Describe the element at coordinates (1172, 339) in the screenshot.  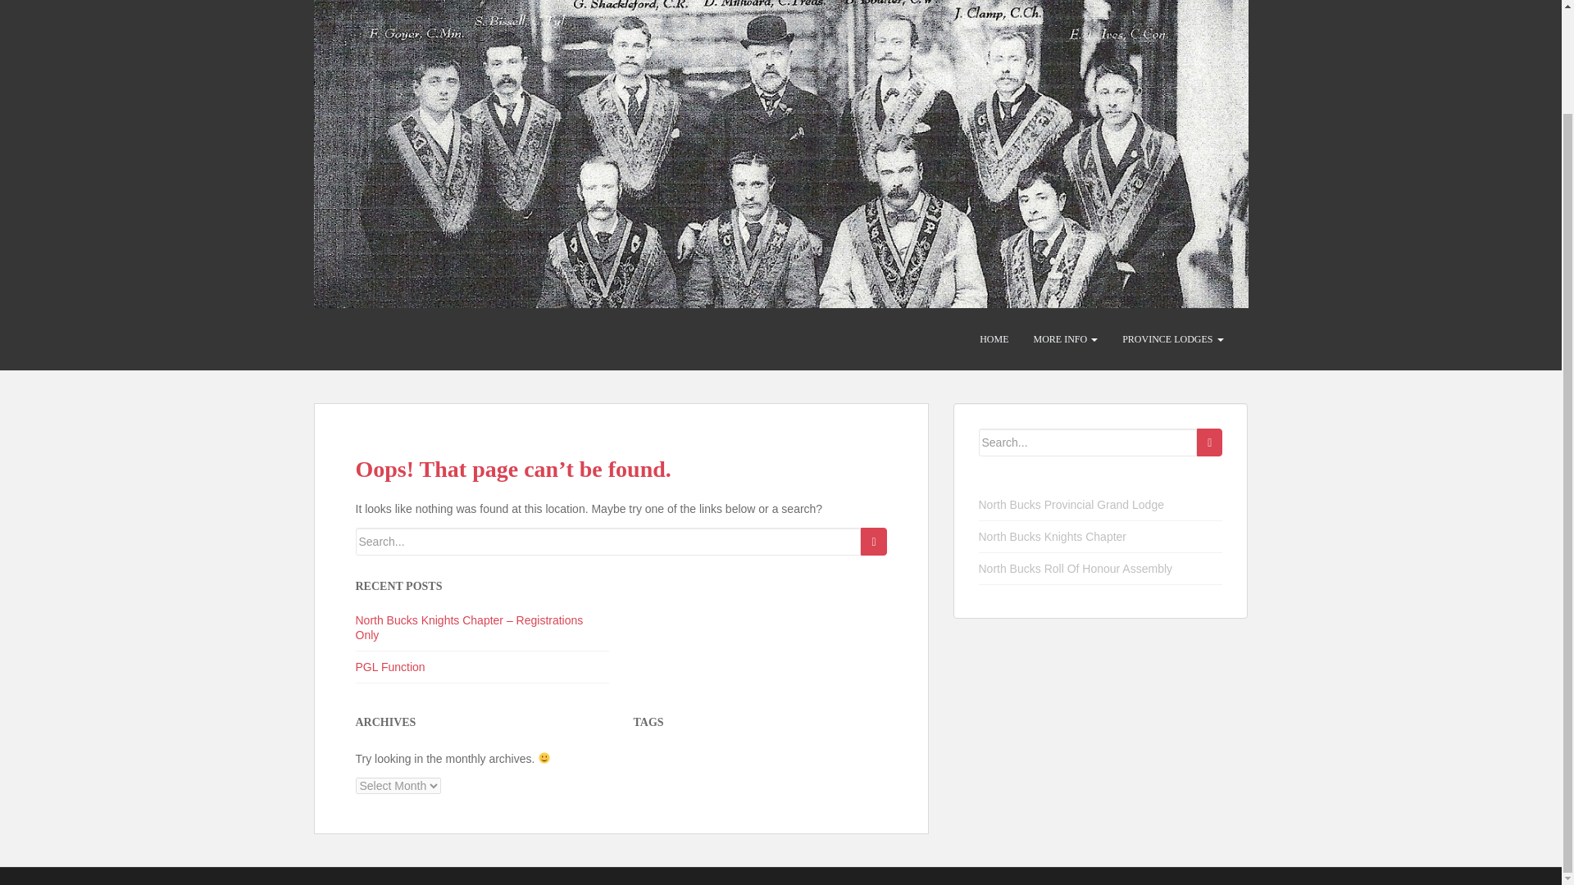
I see `PROVINCE LODGES` at that location.